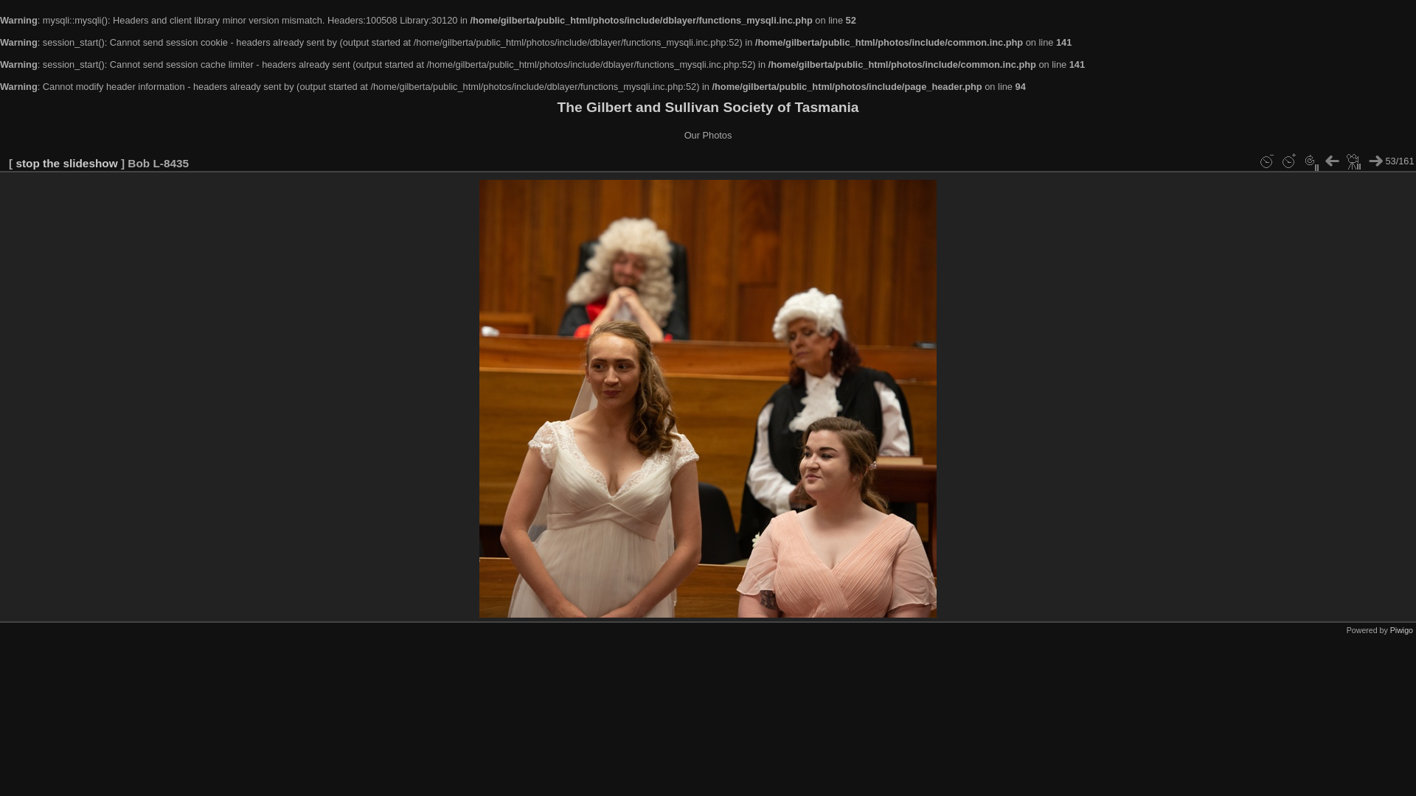 The width and height of the screenshot is (1416, 796). Describe the element at coordinates (1266, 161) in the screenshot. I see `Reduce slideshow speed` at that location.